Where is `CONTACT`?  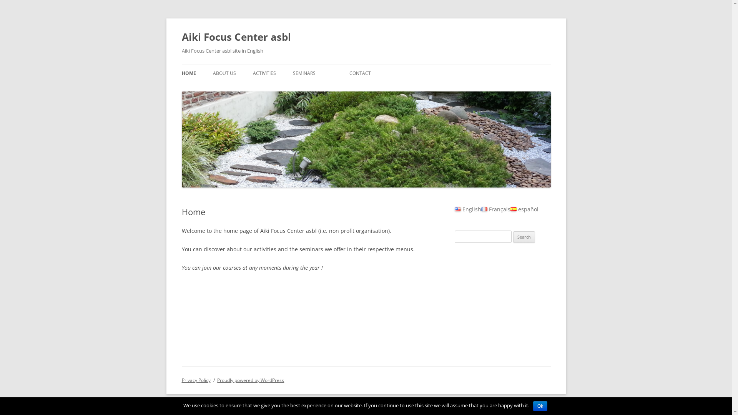 CONTACT is located at coordinates (360, 73).